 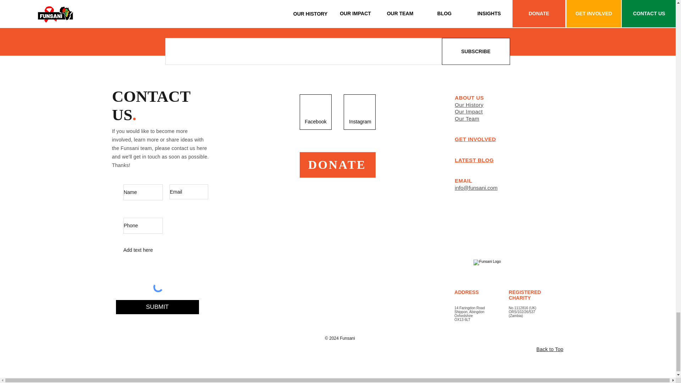 I want to click on Facebook, so click(x=316, y=121).